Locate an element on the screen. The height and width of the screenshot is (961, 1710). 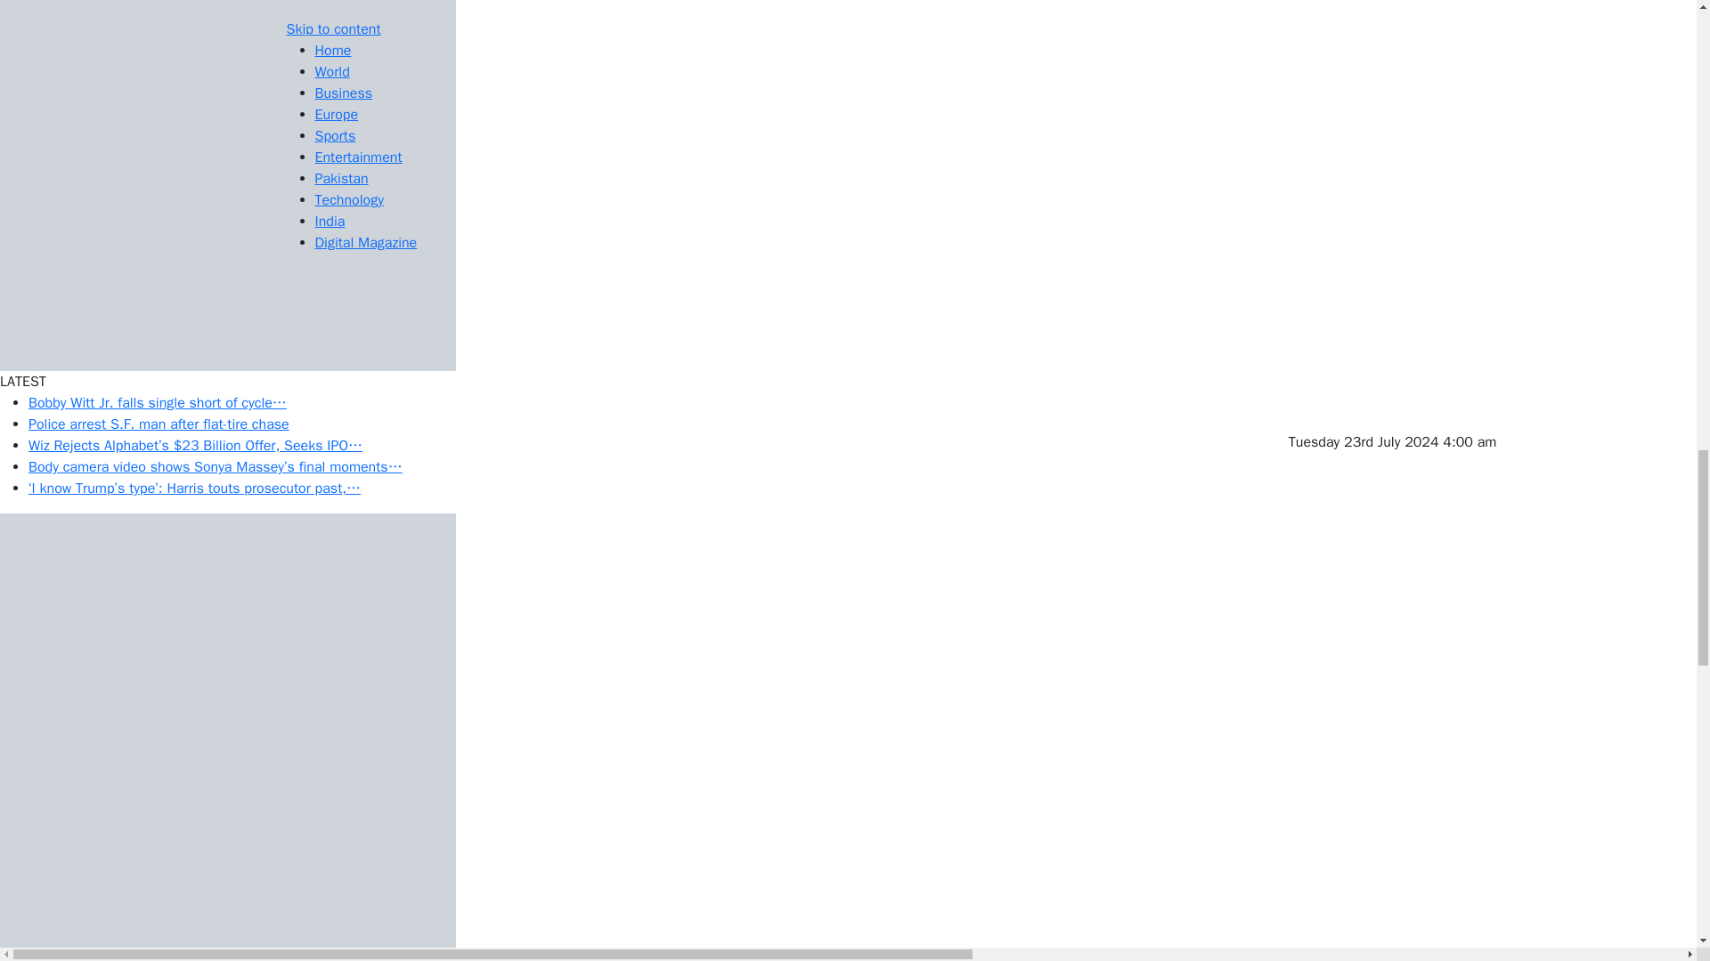
Home is located at coordinates (333, 50).